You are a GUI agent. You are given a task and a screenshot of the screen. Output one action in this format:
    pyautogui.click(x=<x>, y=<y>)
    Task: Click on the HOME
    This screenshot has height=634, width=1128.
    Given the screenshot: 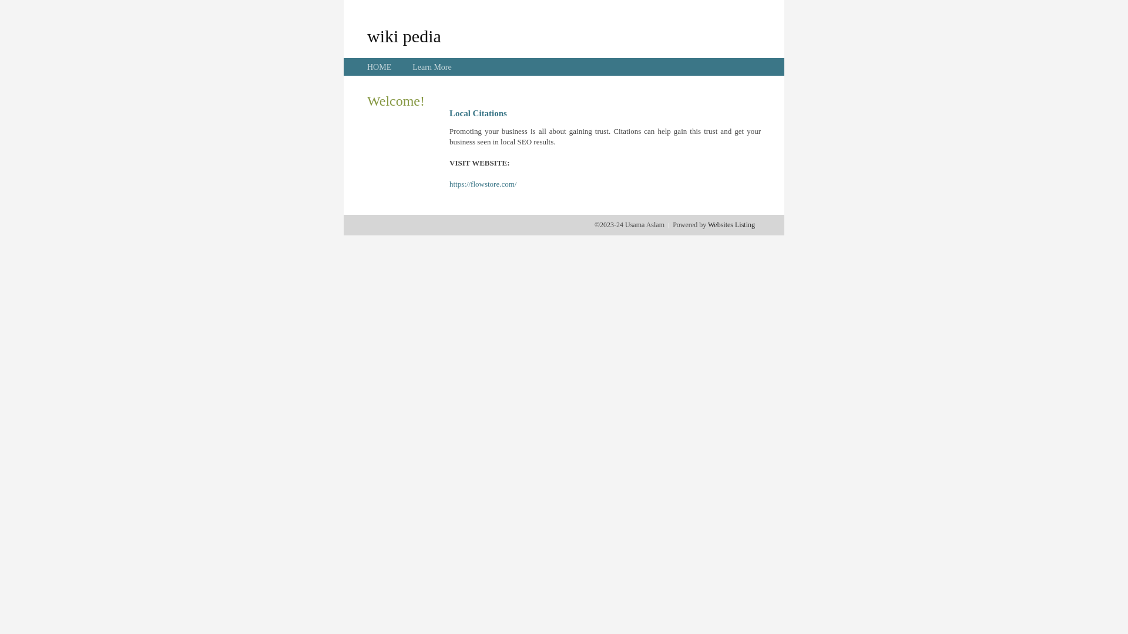 What is the action you would take?
    pyautogui.click(x=380, y=67)
    